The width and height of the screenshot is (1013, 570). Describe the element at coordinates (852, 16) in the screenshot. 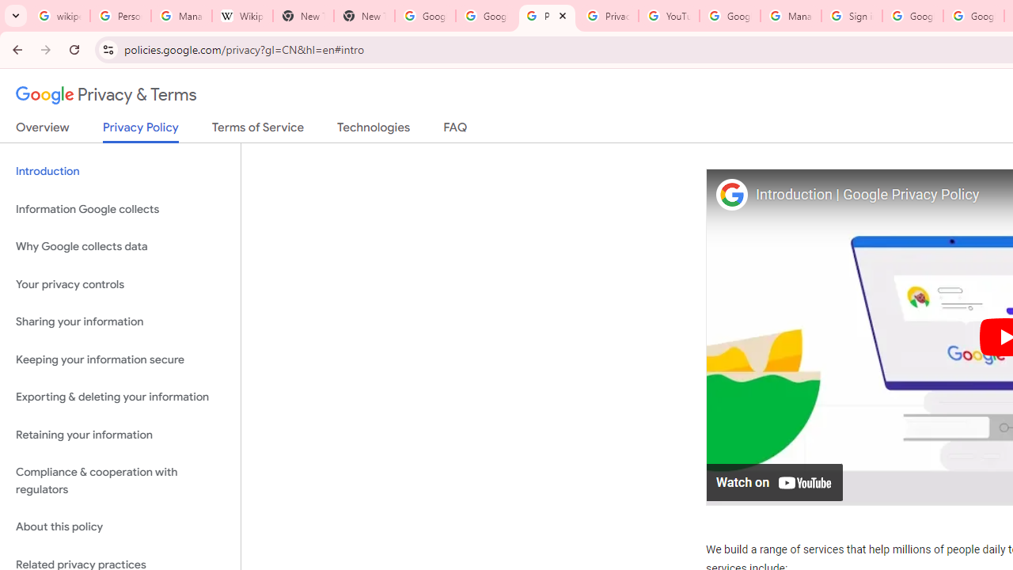

I see `Sign in - Google Accounts` at that location.